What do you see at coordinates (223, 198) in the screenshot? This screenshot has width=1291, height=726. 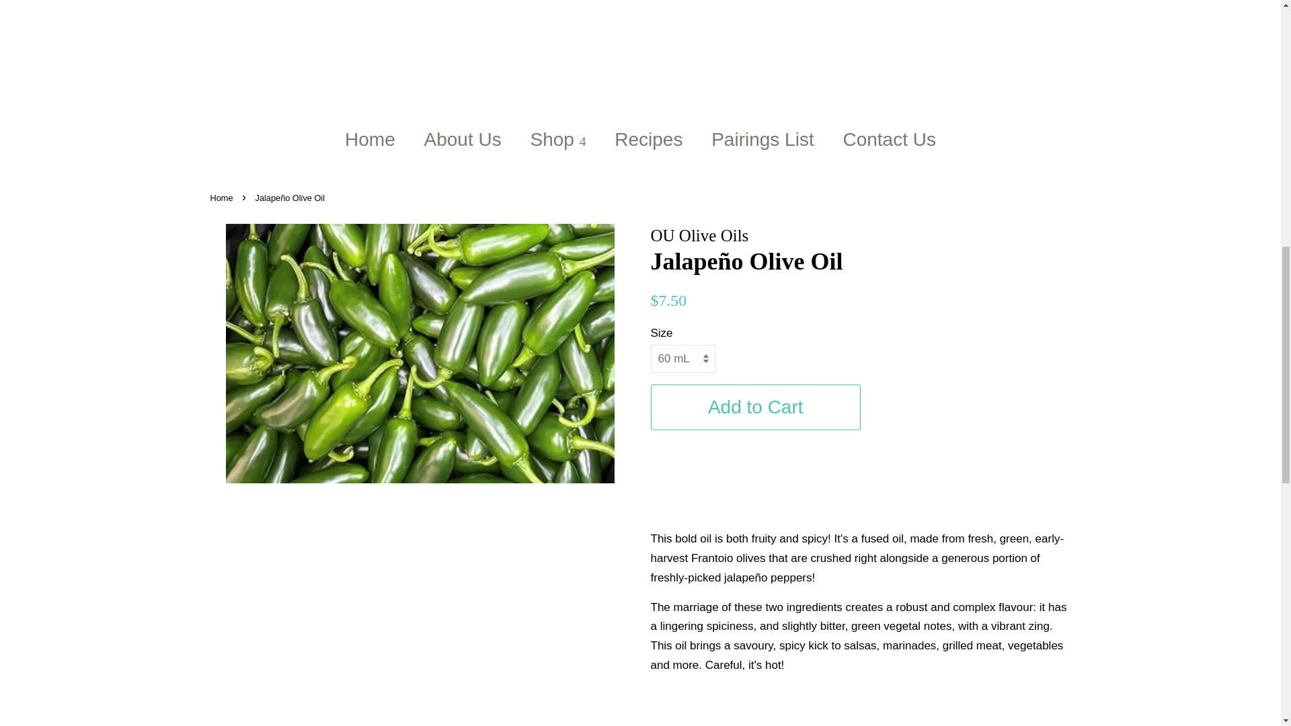 I see `Back to the frontpage` at bounding box center [223, 198].